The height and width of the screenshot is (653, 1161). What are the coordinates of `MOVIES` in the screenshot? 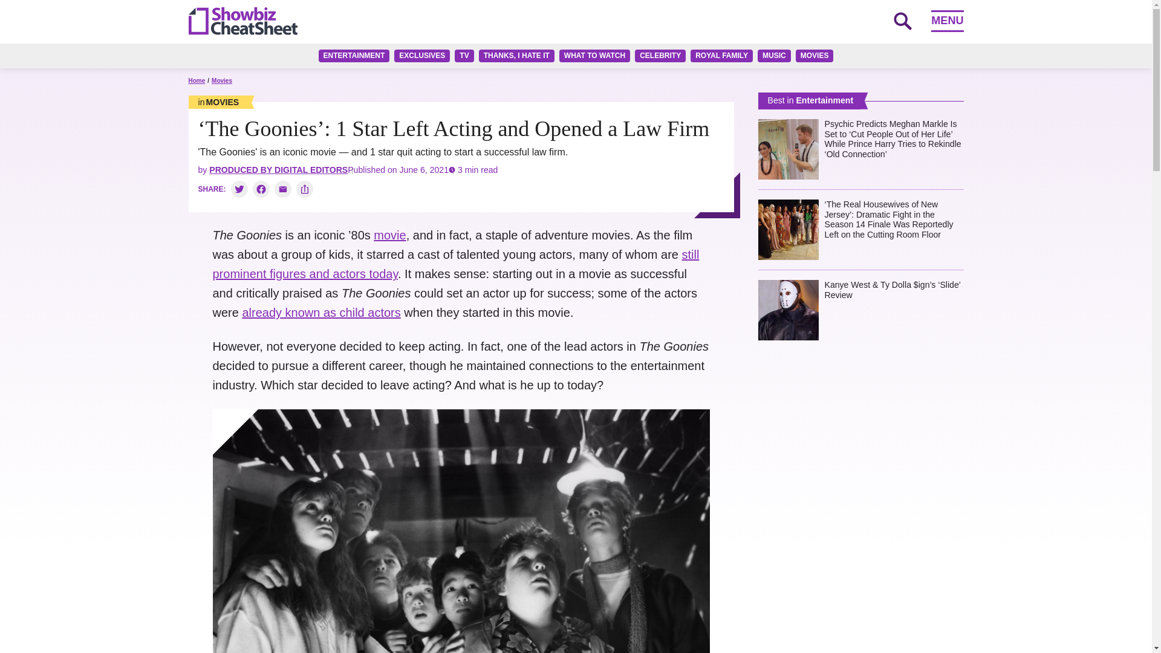 It's located at (814, 56).